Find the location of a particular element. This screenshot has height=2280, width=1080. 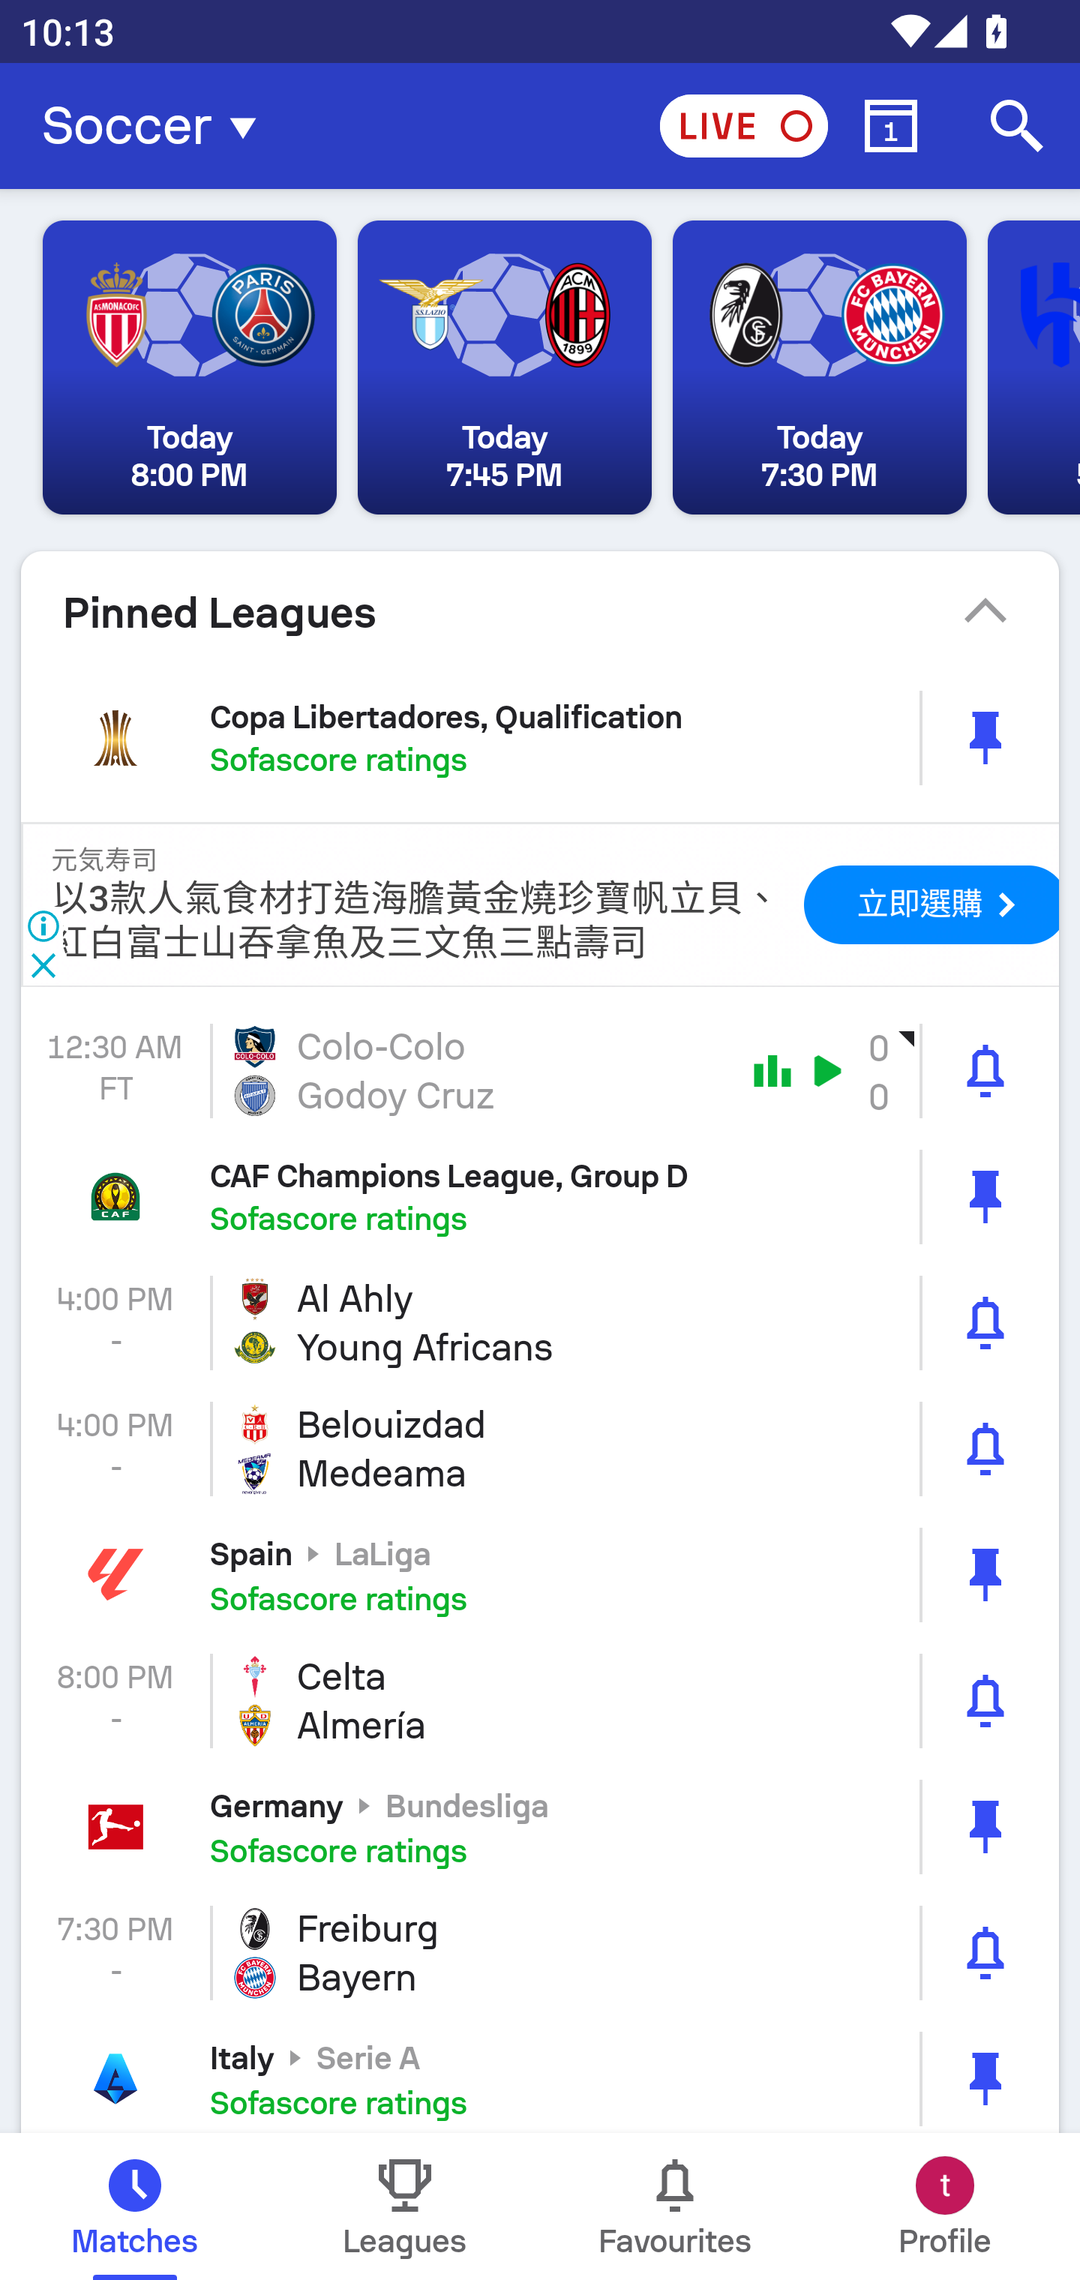

Spain LaLiga Sofascore ratings is located at coordinates (540, 1573).